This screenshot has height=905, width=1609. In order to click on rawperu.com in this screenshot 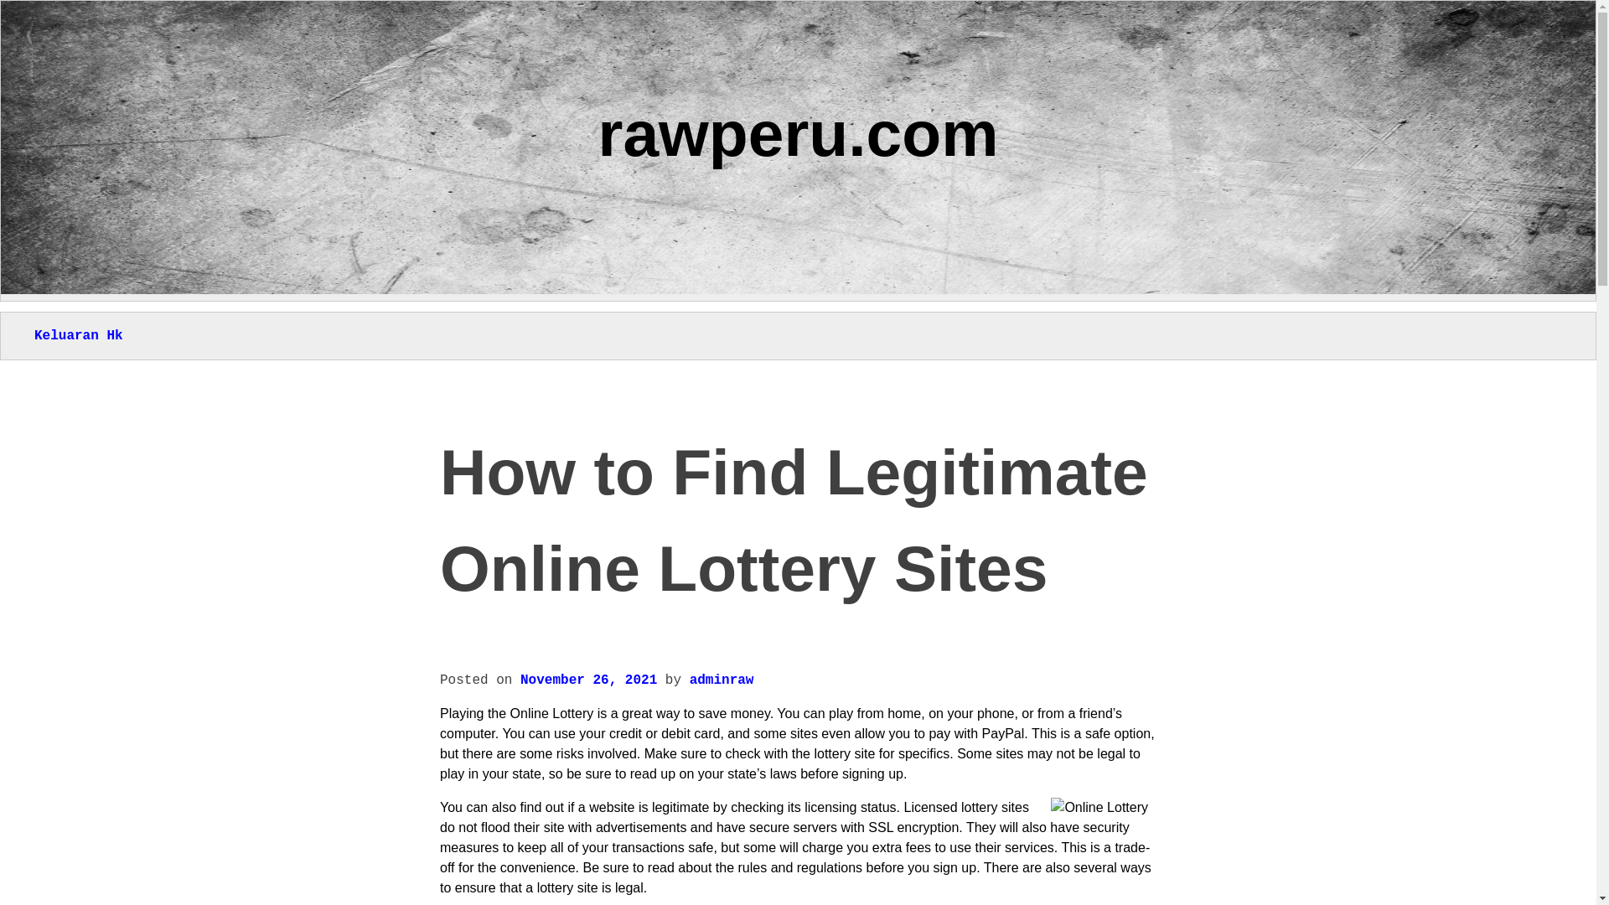, I will do `click(799, 132)`.